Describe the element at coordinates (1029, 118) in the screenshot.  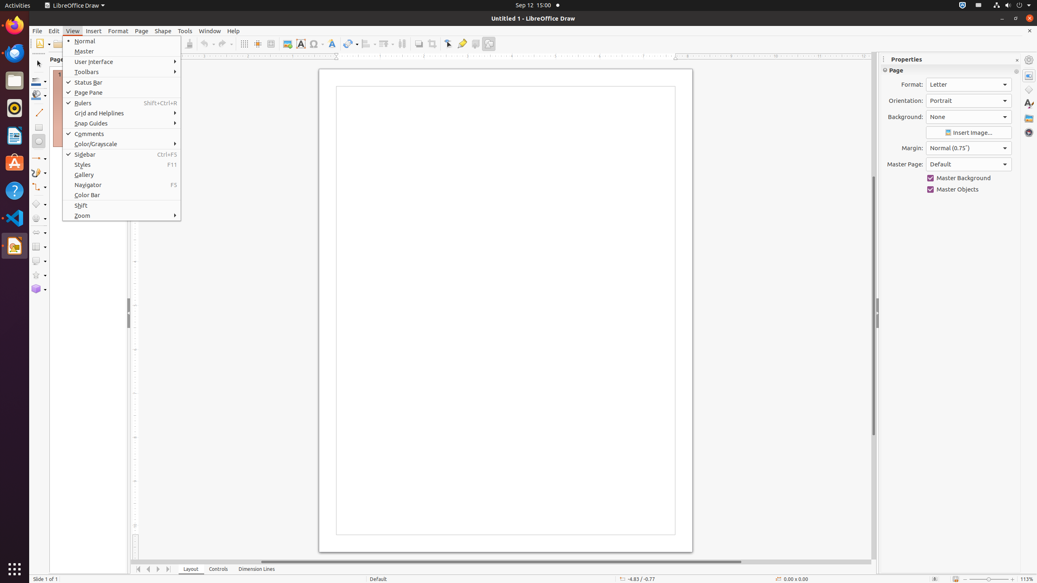
I see `Gallery` at that location.